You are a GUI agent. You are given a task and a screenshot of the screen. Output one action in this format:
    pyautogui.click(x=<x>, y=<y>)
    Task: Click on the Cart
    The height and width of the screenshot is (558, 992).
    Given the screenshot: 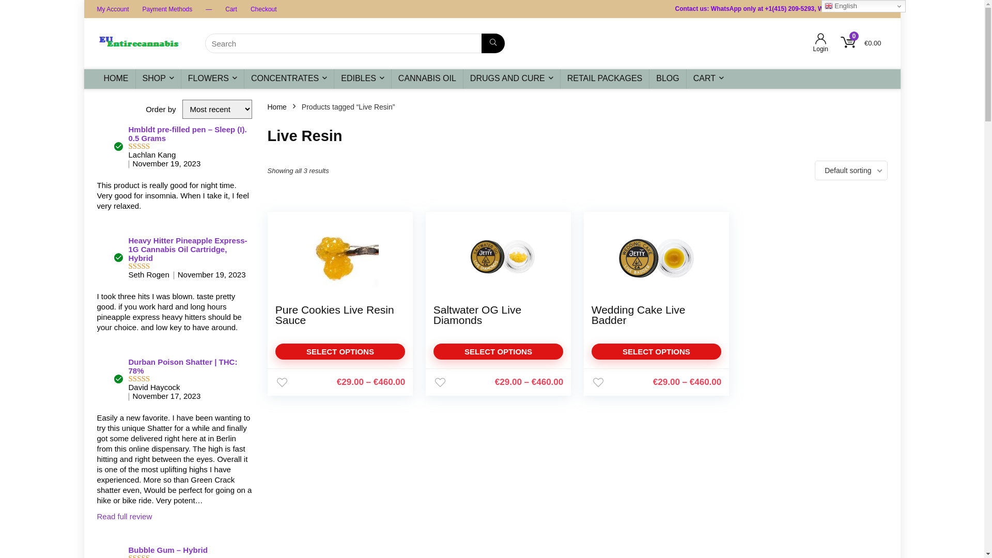 What is the action you would take?
    pyautogui.click(x=231, y=9)
    